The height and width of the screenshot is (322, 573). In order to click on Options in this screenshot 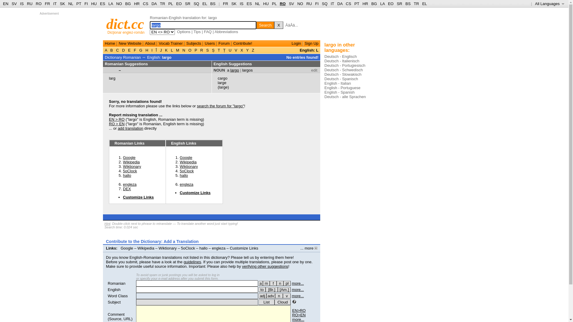, I will do `click(184, 32)`.